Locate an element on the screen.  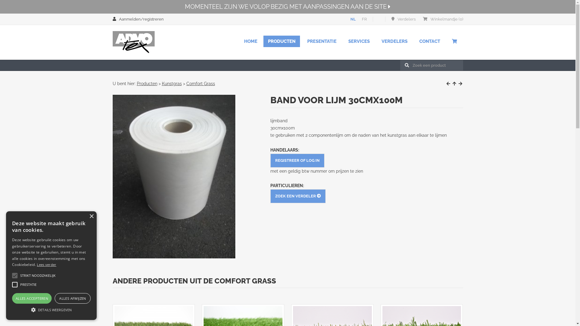
Verdelers is located at coordinates (404, 19).